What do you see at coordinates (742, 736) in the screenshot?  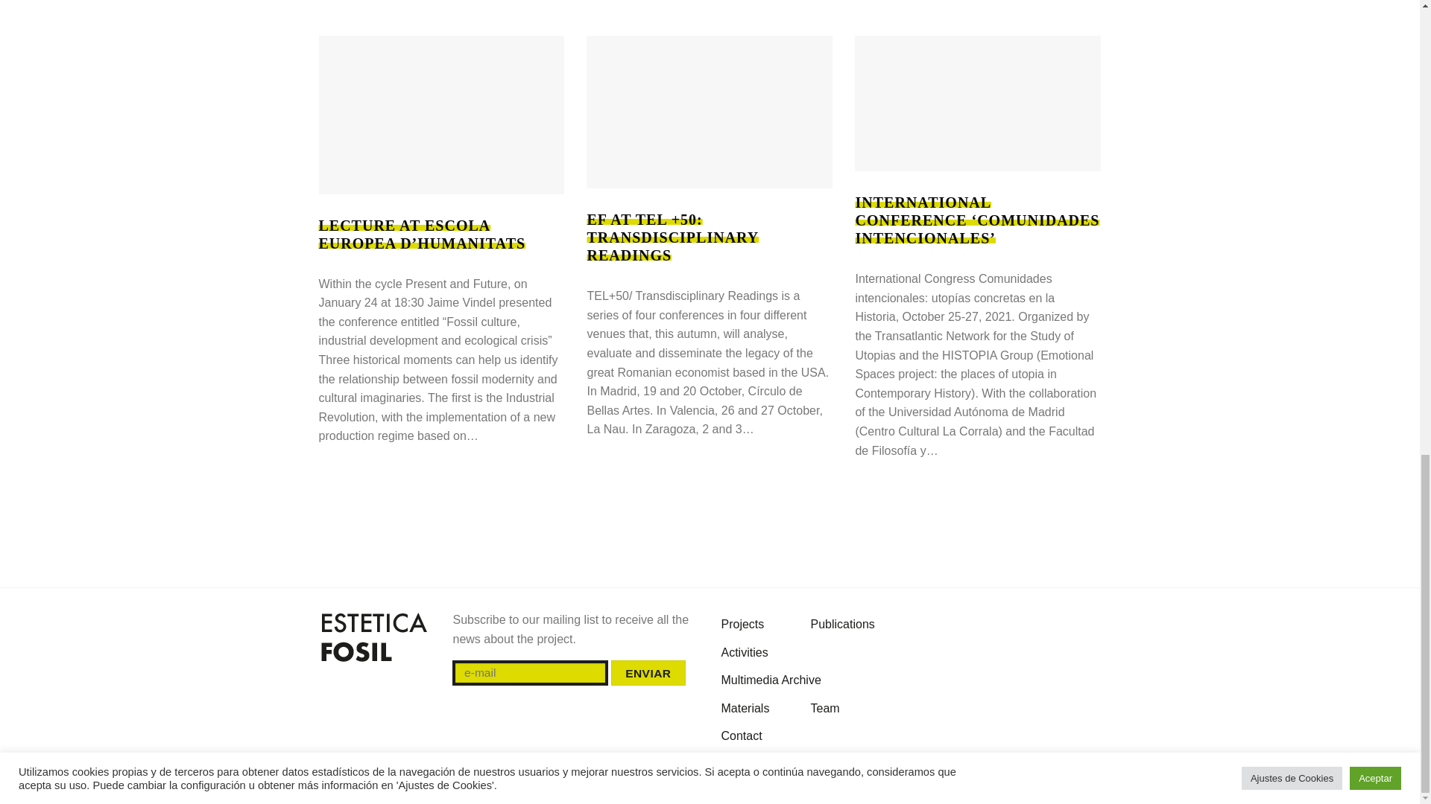 I see `Contact` at bounding box center [742, 736].